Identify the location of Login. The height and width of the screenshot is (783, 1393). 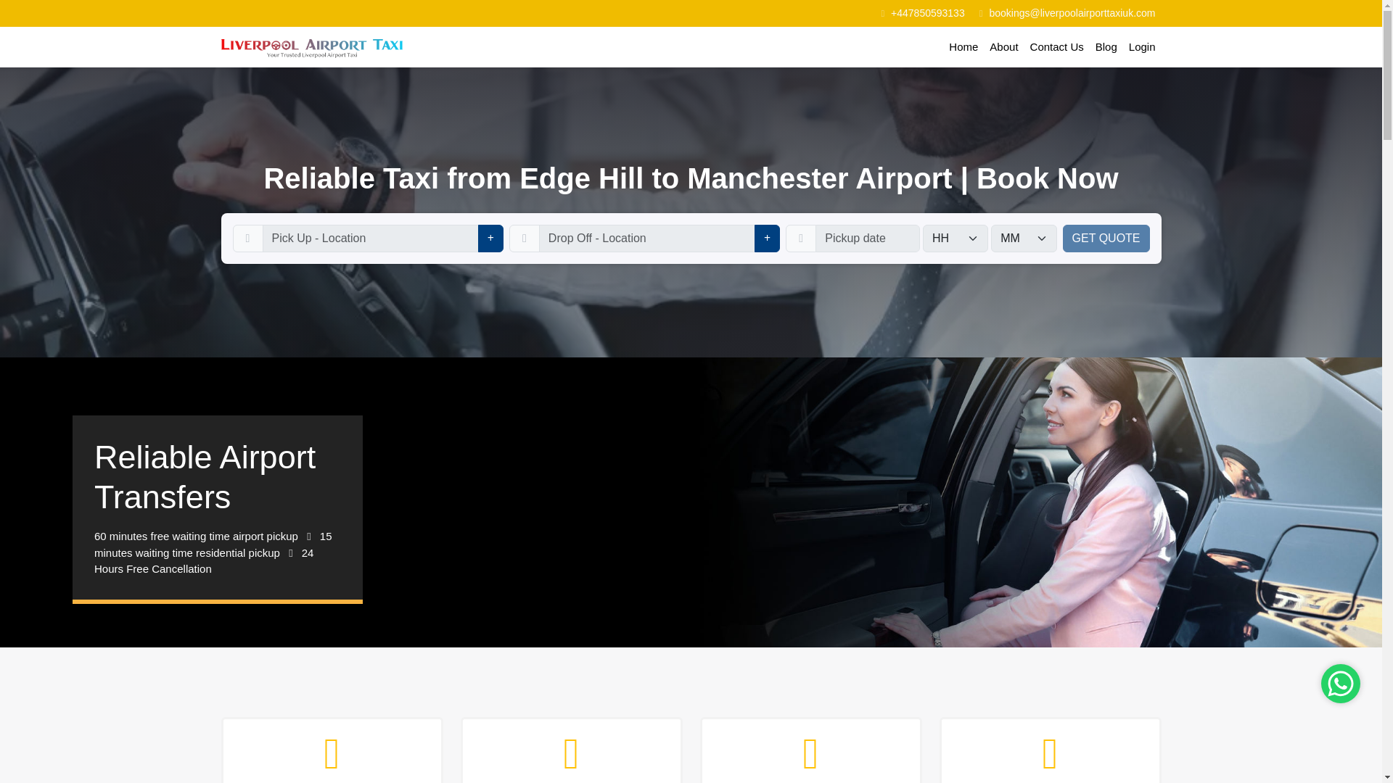
(1142, 48).